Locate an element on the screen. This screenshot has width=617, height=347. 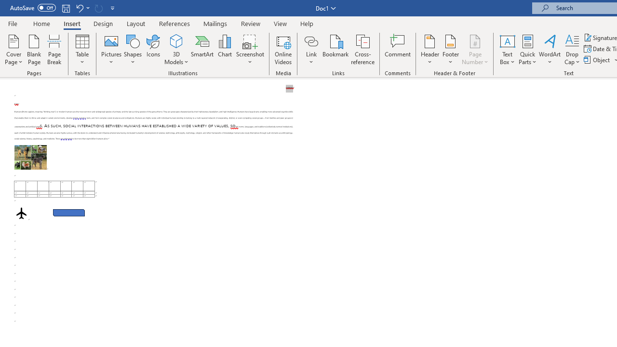
Undo Apply Quick Style Set is located at coordinates (82, 8).